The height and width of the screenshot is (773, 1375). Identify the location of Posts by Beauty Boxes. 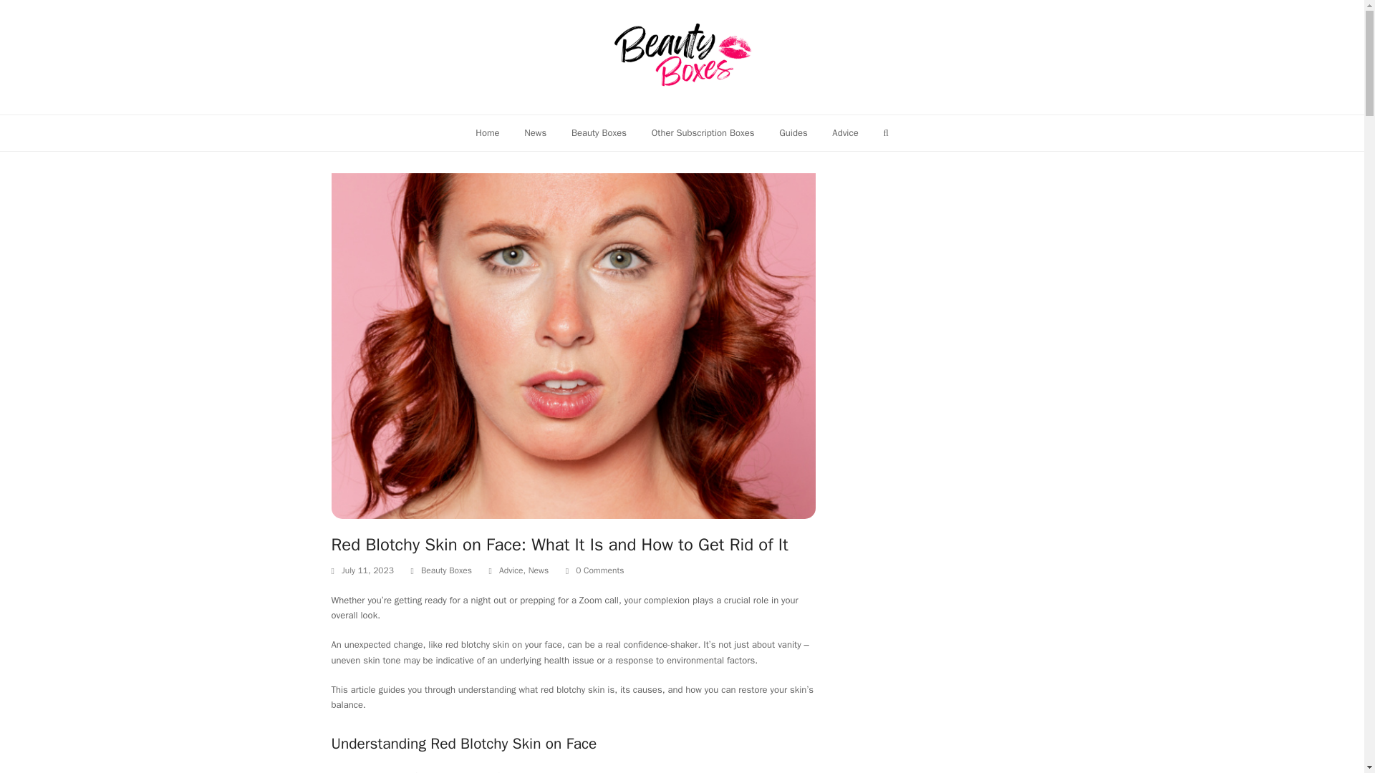
(445, 570).